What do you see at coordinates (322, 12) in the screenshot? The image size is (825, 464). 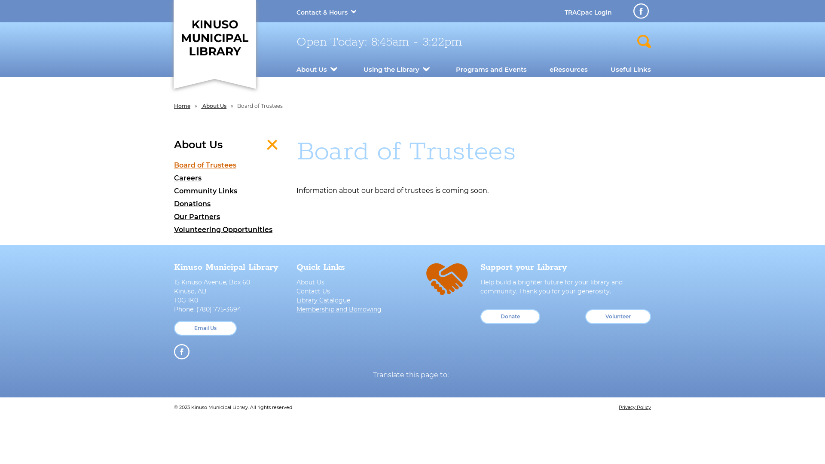 I see `Contact & Hours` at bounding box center [322, 12].